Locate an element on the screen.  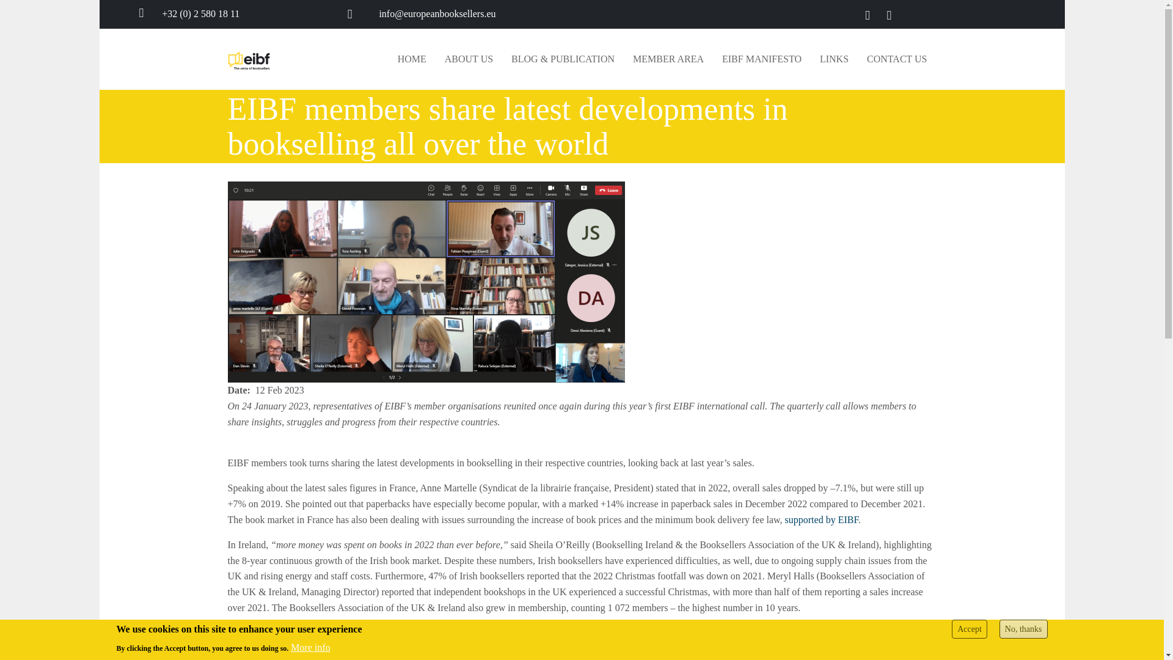
MEMBER AREA is located at coordinates (668, 59).